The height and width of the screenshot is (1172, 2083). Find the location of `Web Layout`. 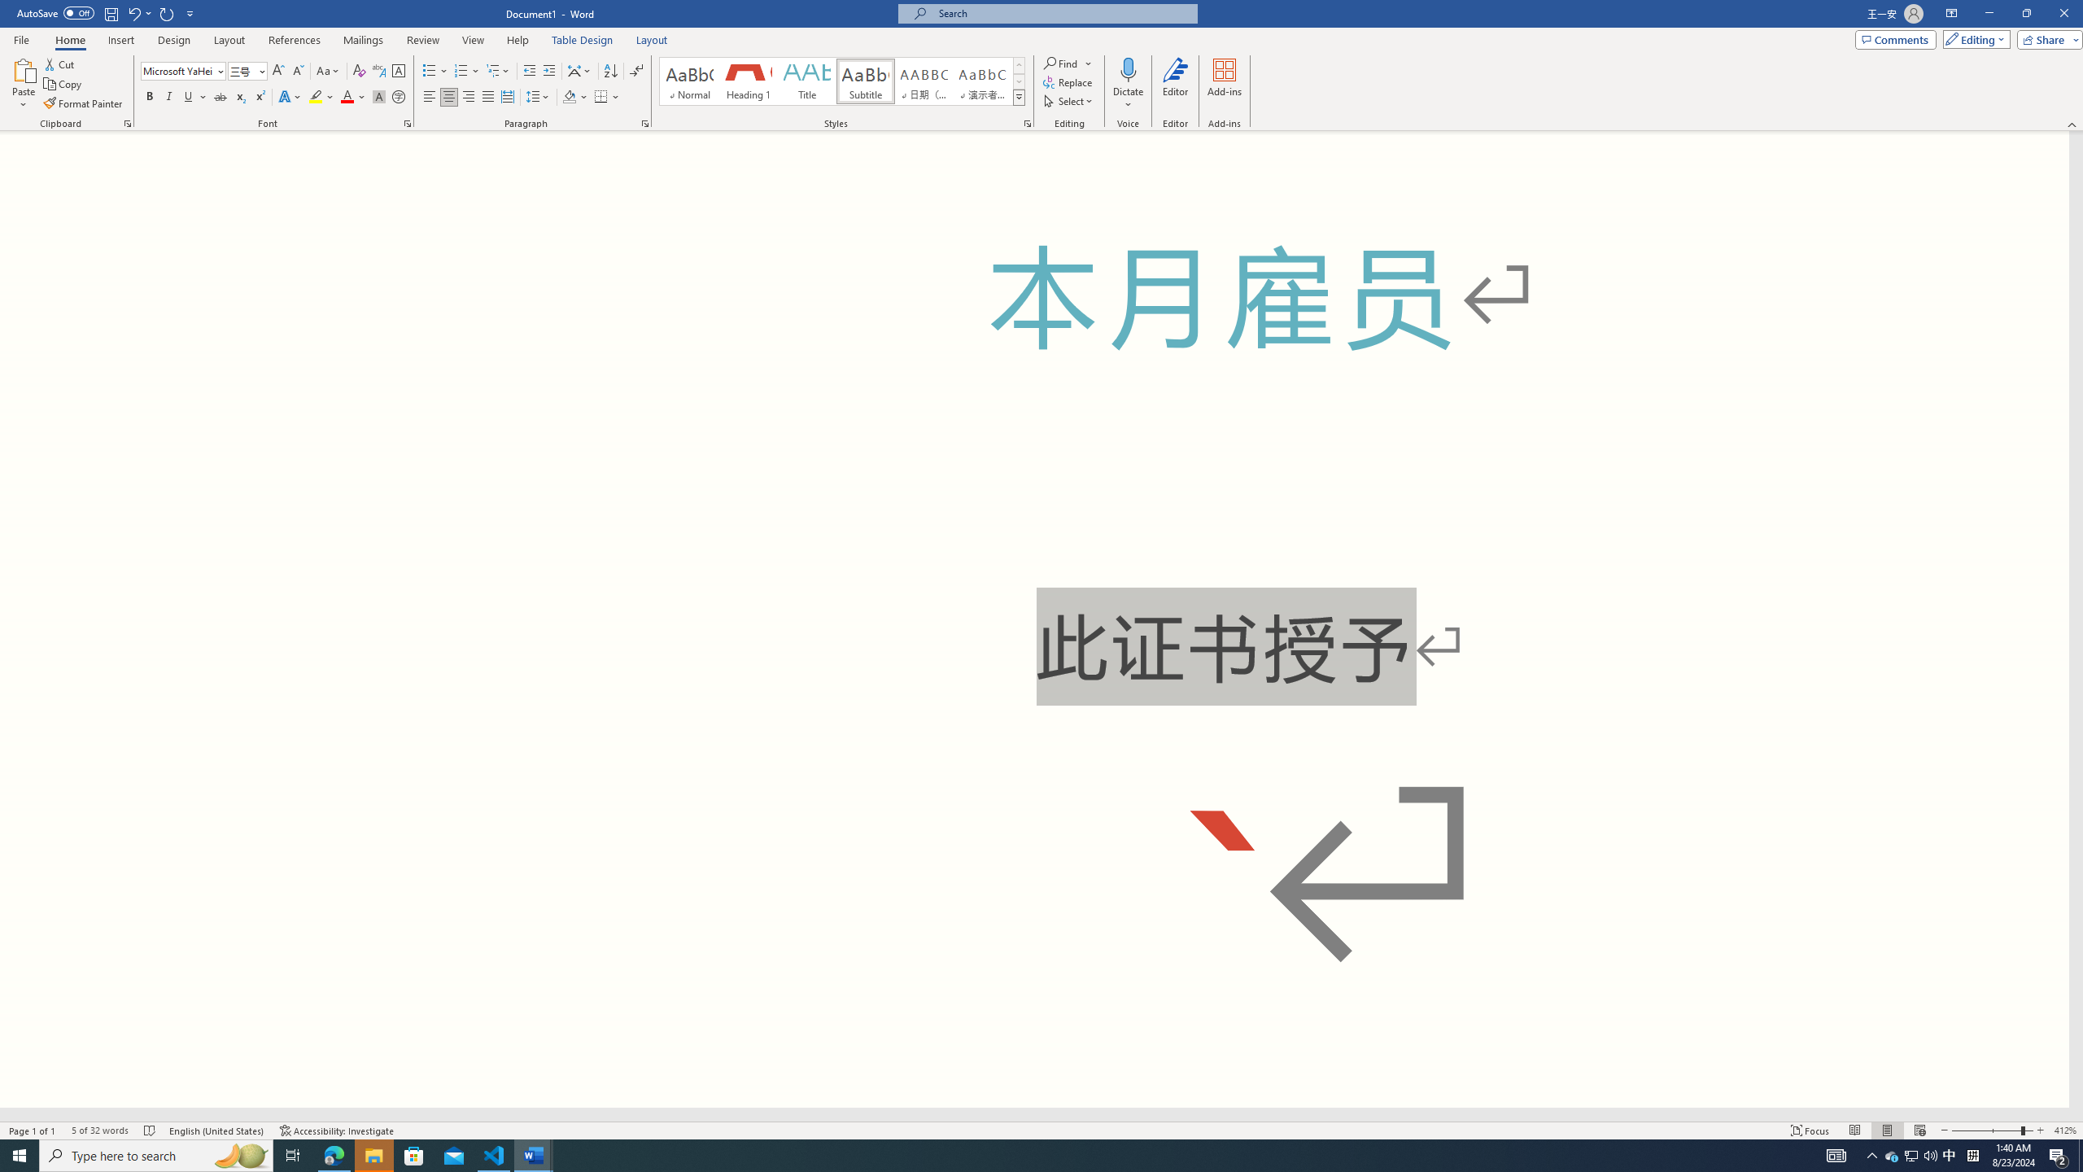

Web Layout is located at coordinates (1920, 1130).